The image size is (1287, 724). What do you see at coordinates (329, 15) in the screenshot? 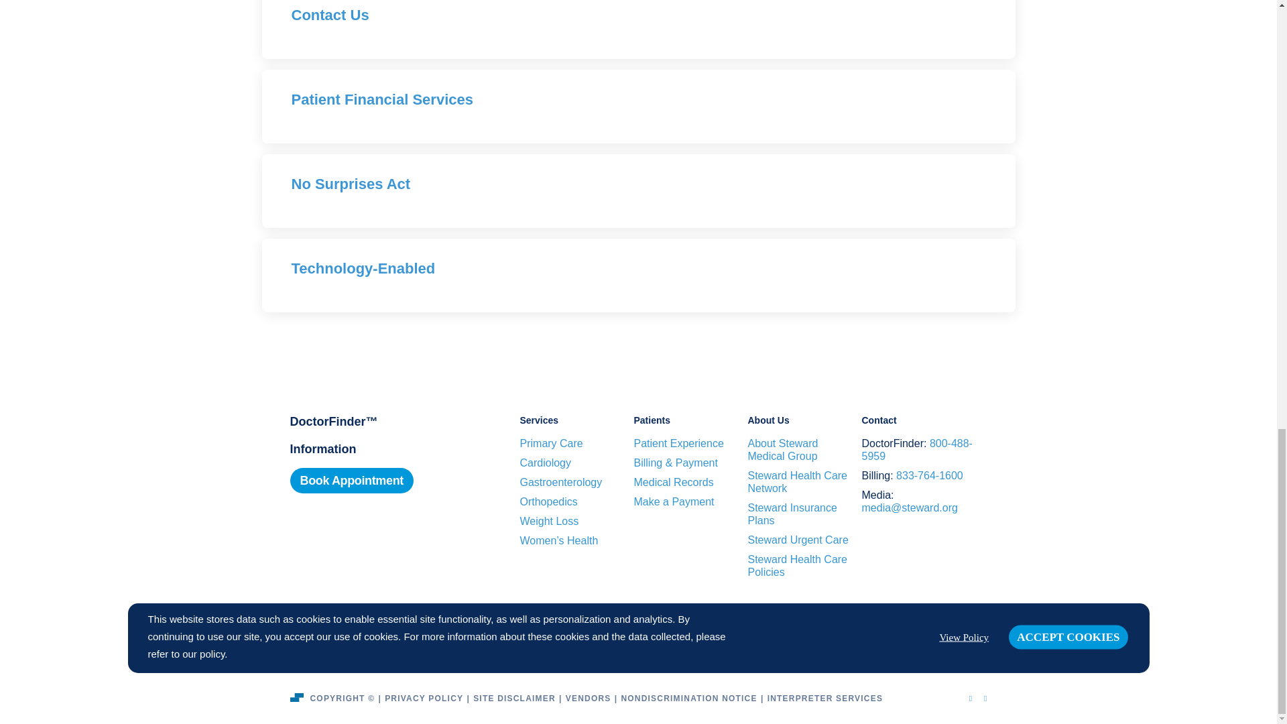
I see `Contact Us` at bounding box center [329, 15].